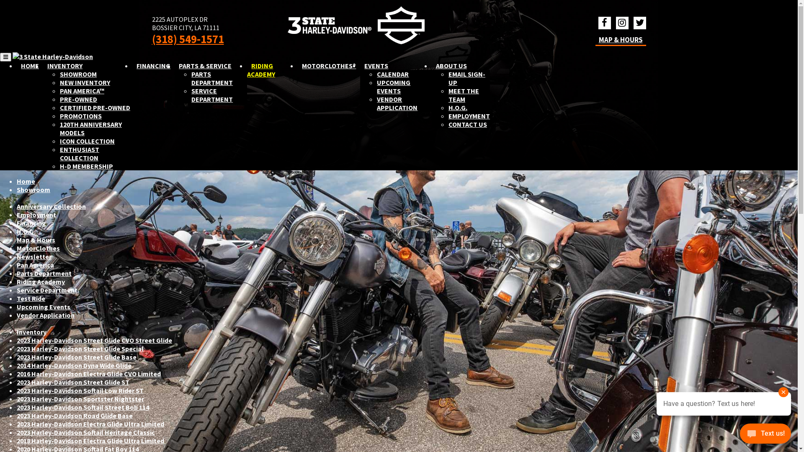  I want to click on Anniversary Collection, so click(51, 206).